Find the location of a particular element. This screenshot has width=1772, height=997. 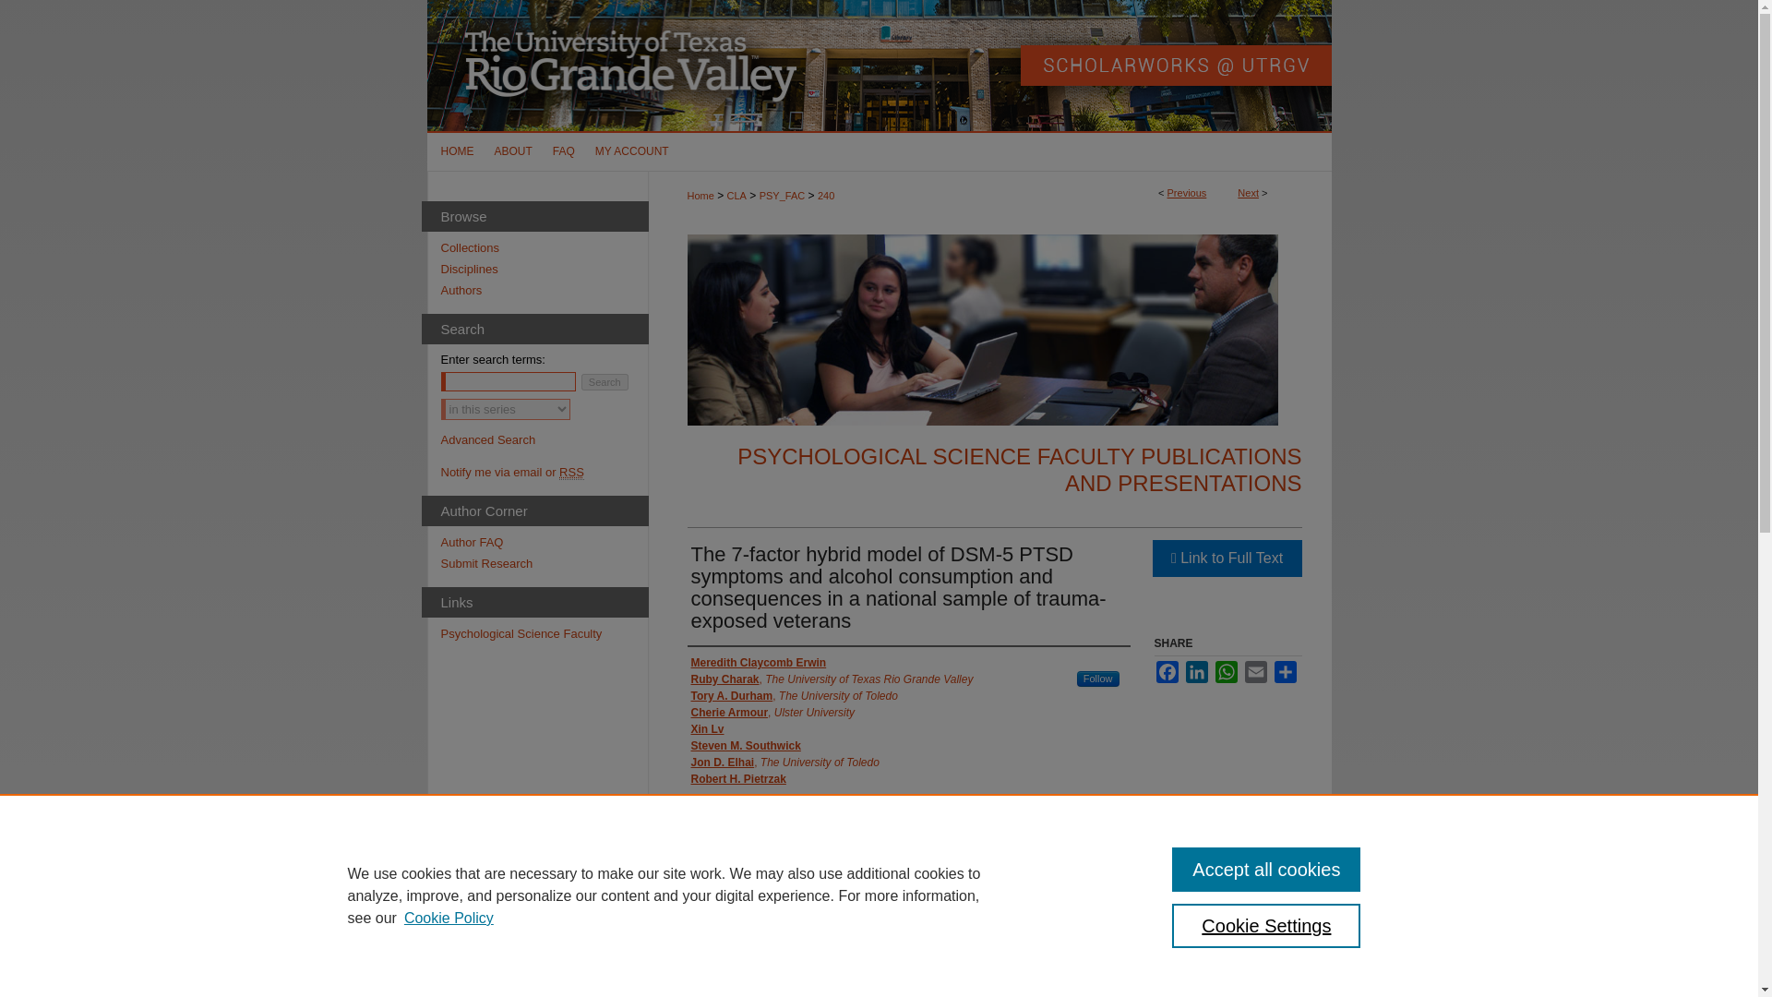

Email is located at coordinates (1255, 672).